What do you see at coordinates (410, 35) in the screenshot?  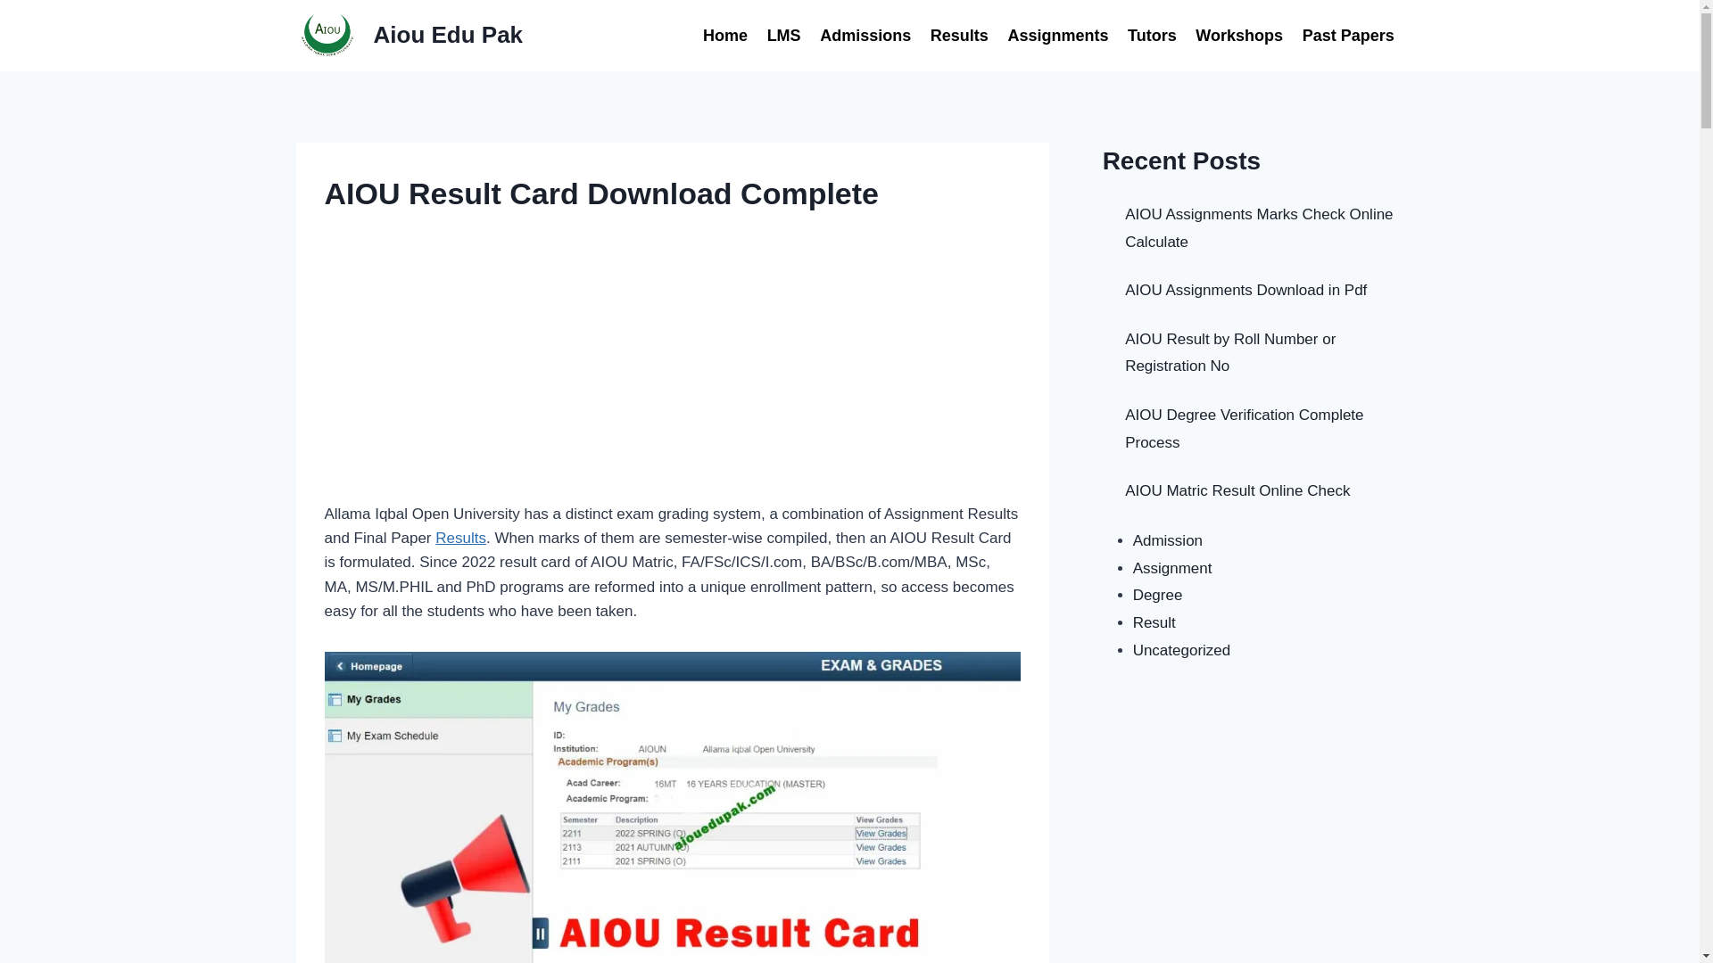 I see `Aiou Edu Pak` at bounding box center [410, 35].